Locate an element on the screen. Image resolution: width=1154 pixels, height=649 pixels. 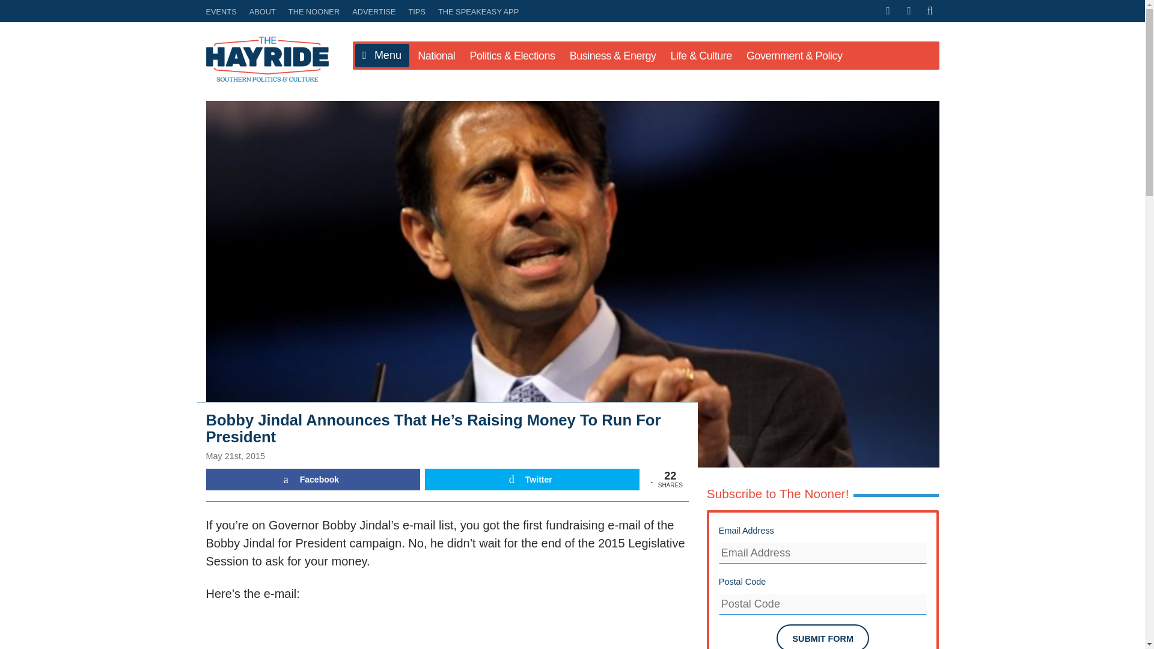
ABOUT is located at coordinates (262, 11).